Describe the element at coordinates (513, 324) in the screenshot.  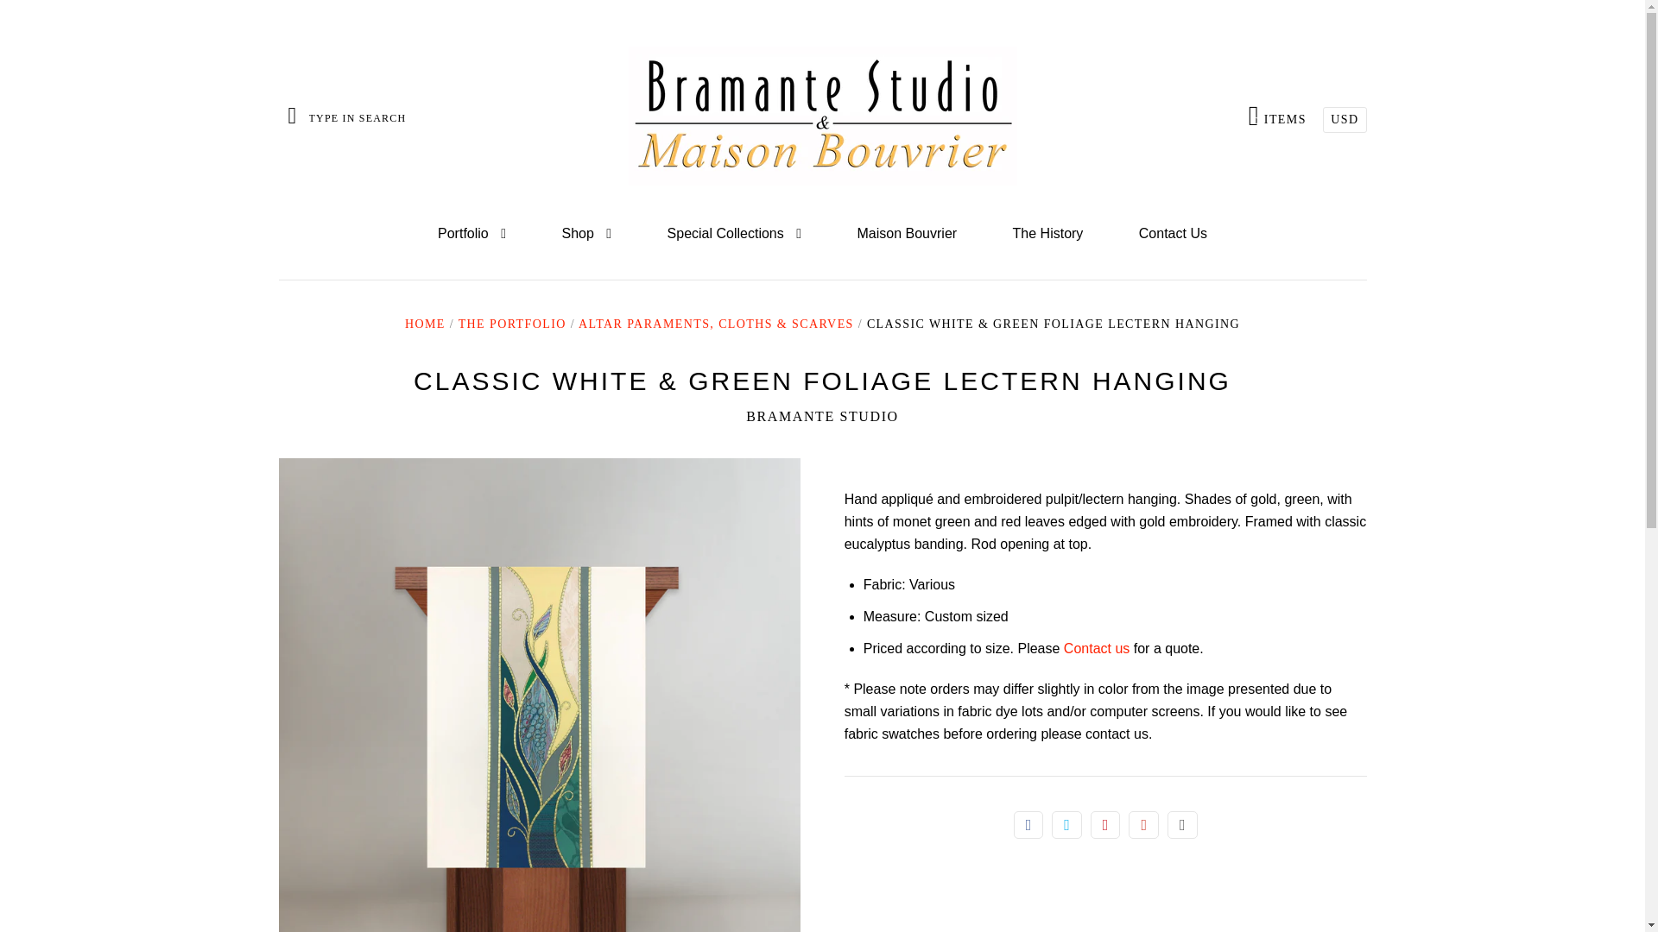
I see `Contact Us` at that location.